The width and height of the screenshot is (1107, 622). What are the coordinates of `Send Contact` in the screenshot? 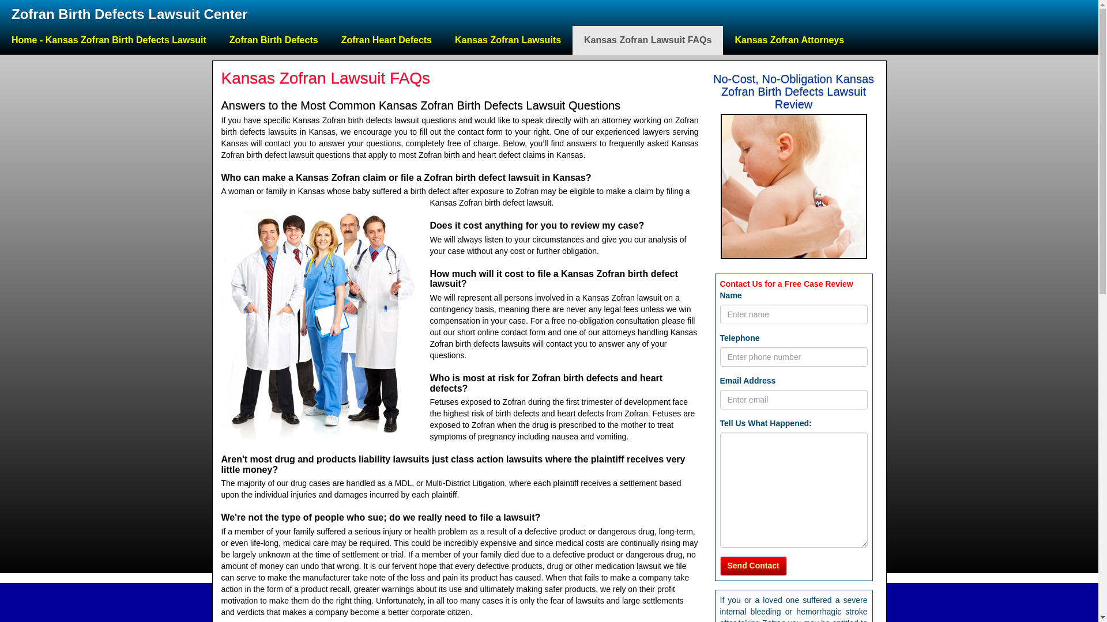 It's located at (753, 566).